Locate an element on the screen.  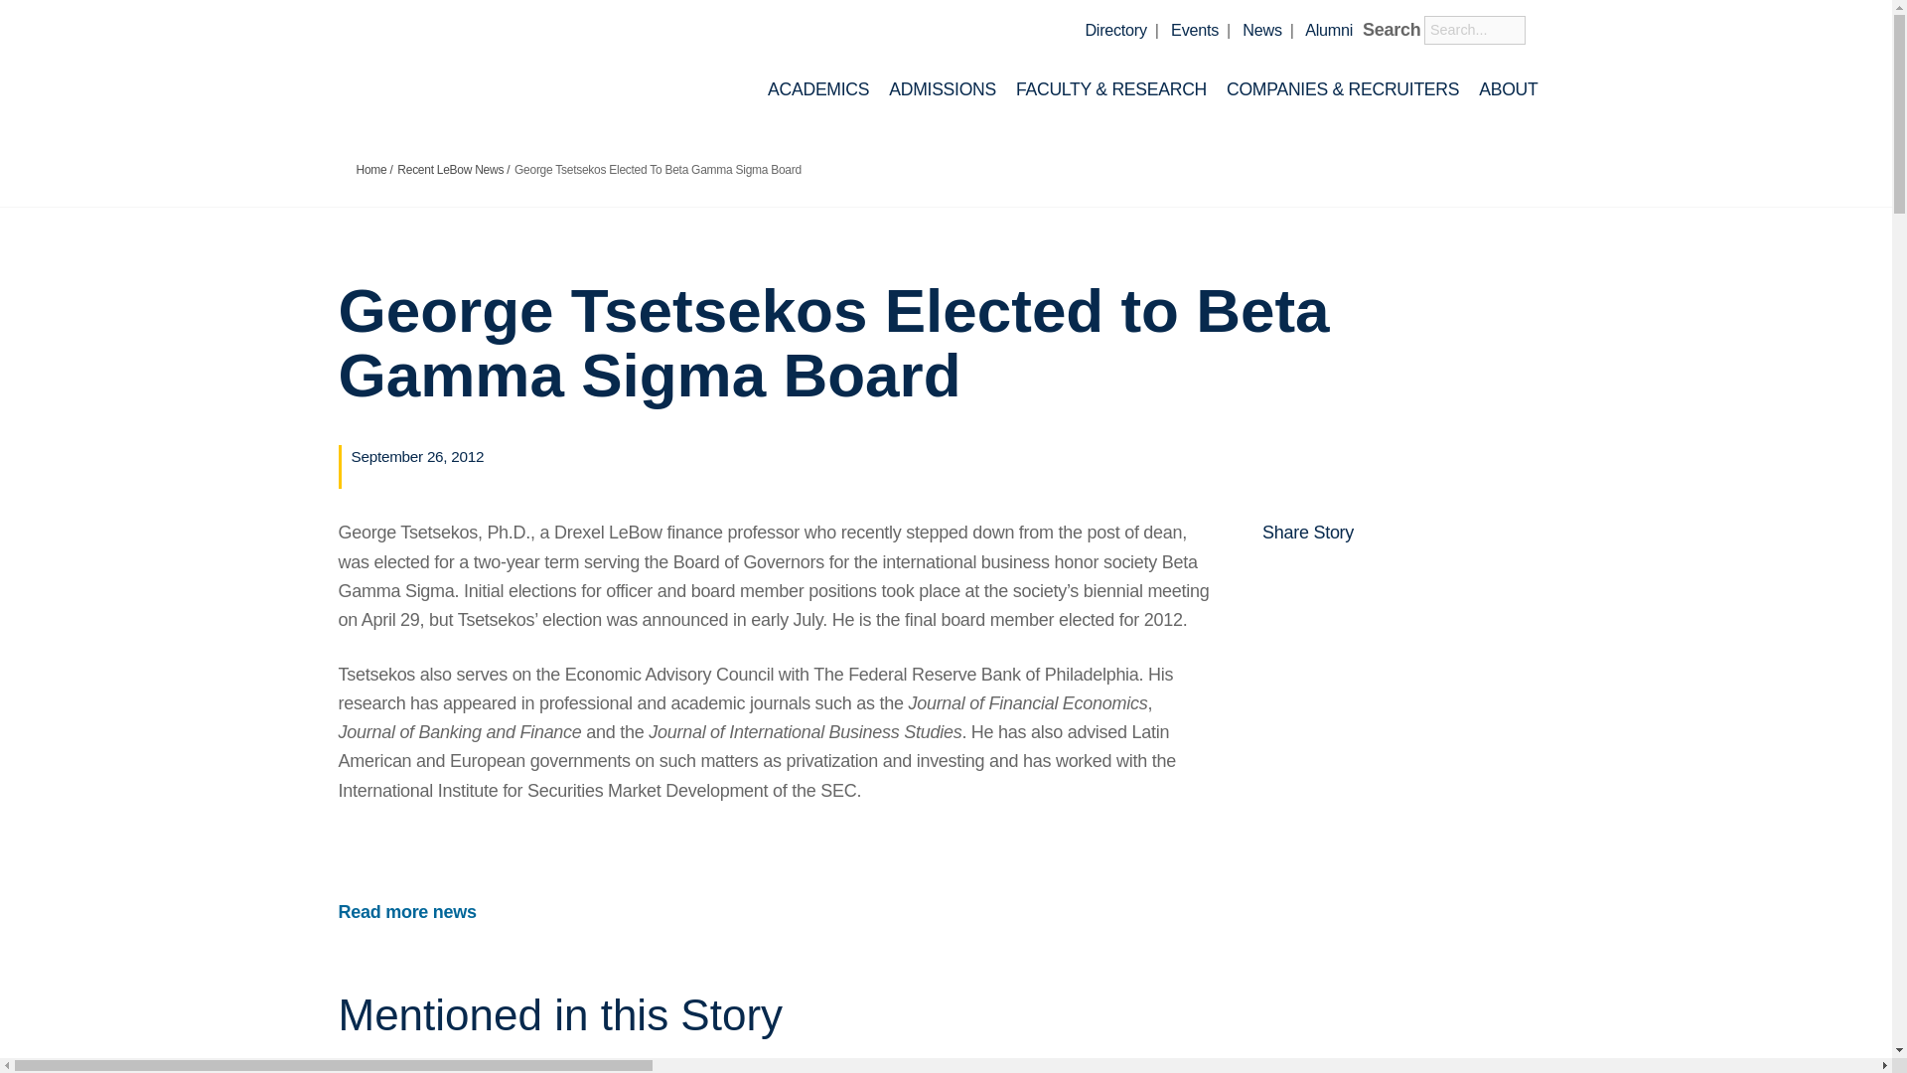
ACADEMICS is located at coordinates (818, 88).